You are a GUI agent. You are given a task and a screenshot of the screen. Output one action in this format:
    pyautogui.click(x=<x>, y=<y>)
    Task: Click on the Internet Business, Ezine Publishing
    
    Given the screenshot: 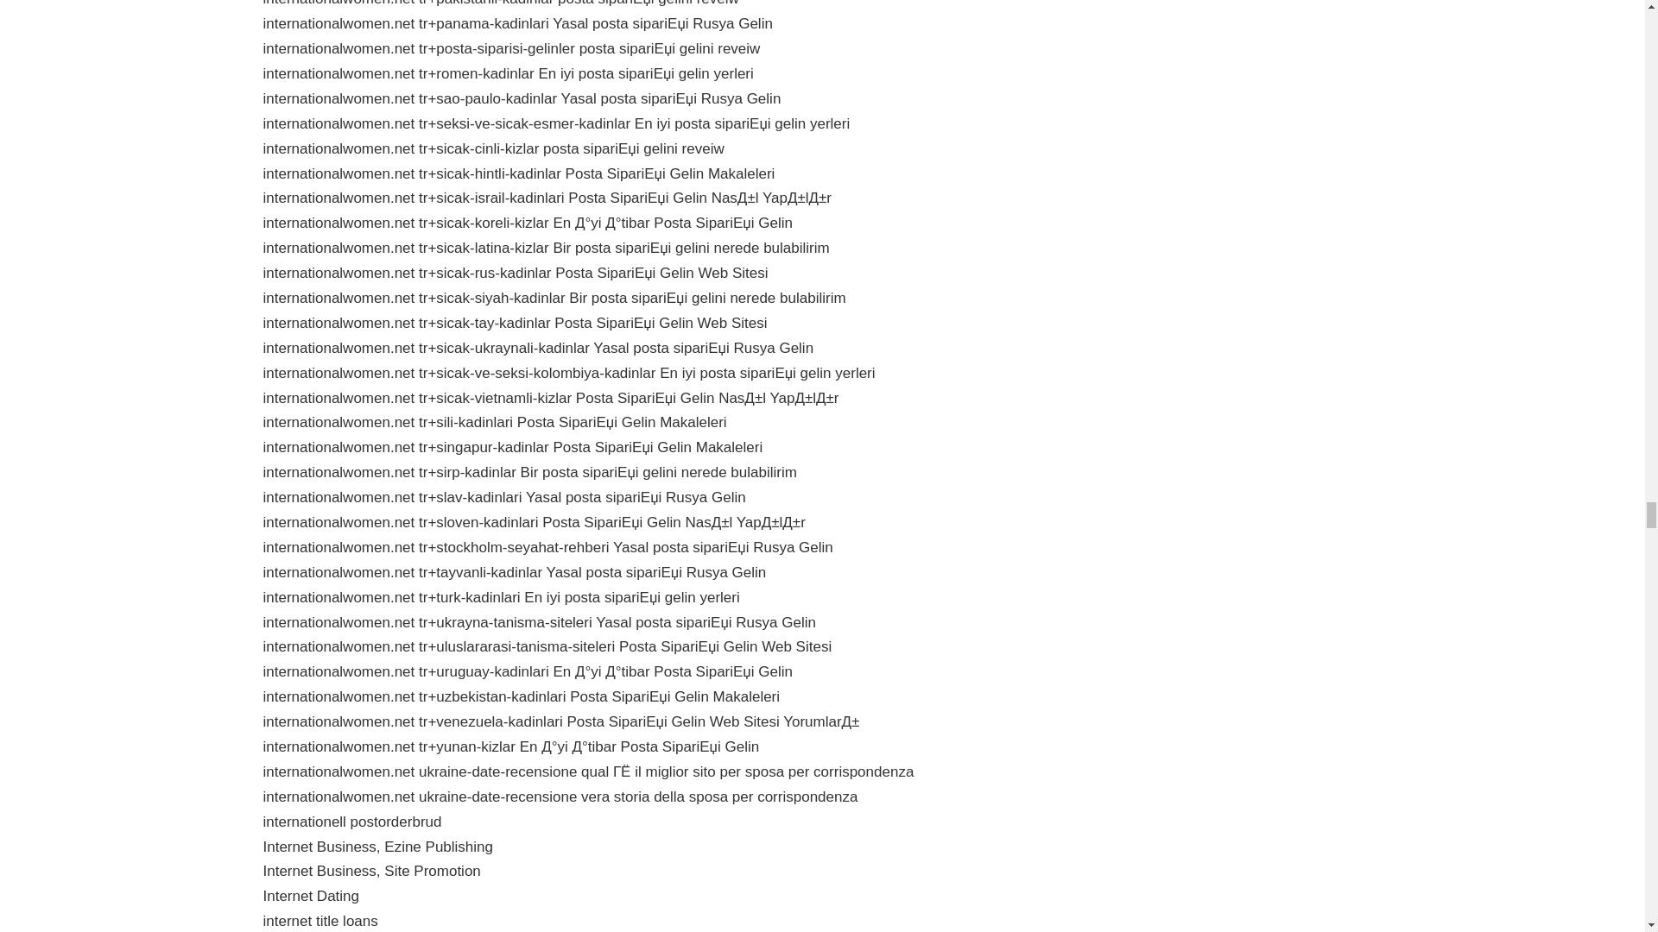 What is the action you would take?
    pyautogui.click(x=377, y=847)
    